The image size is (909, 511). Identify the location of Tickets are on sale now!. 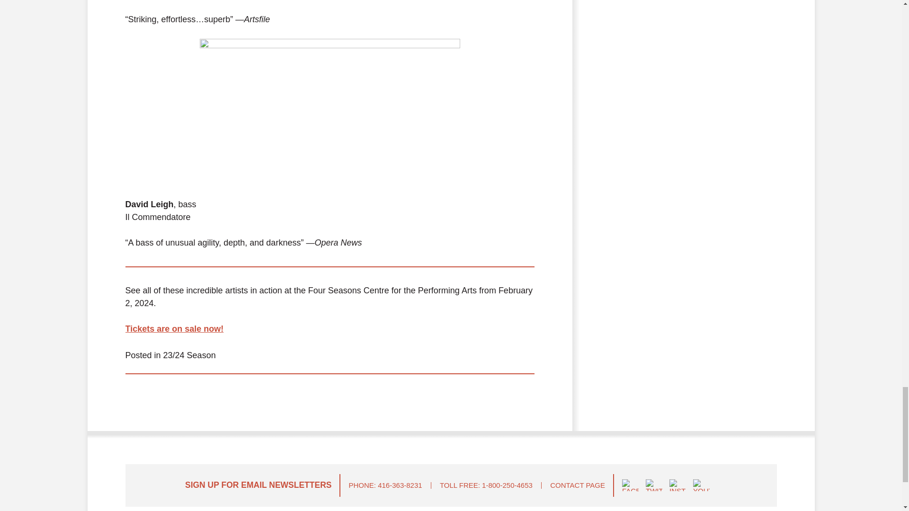
(174, 328).